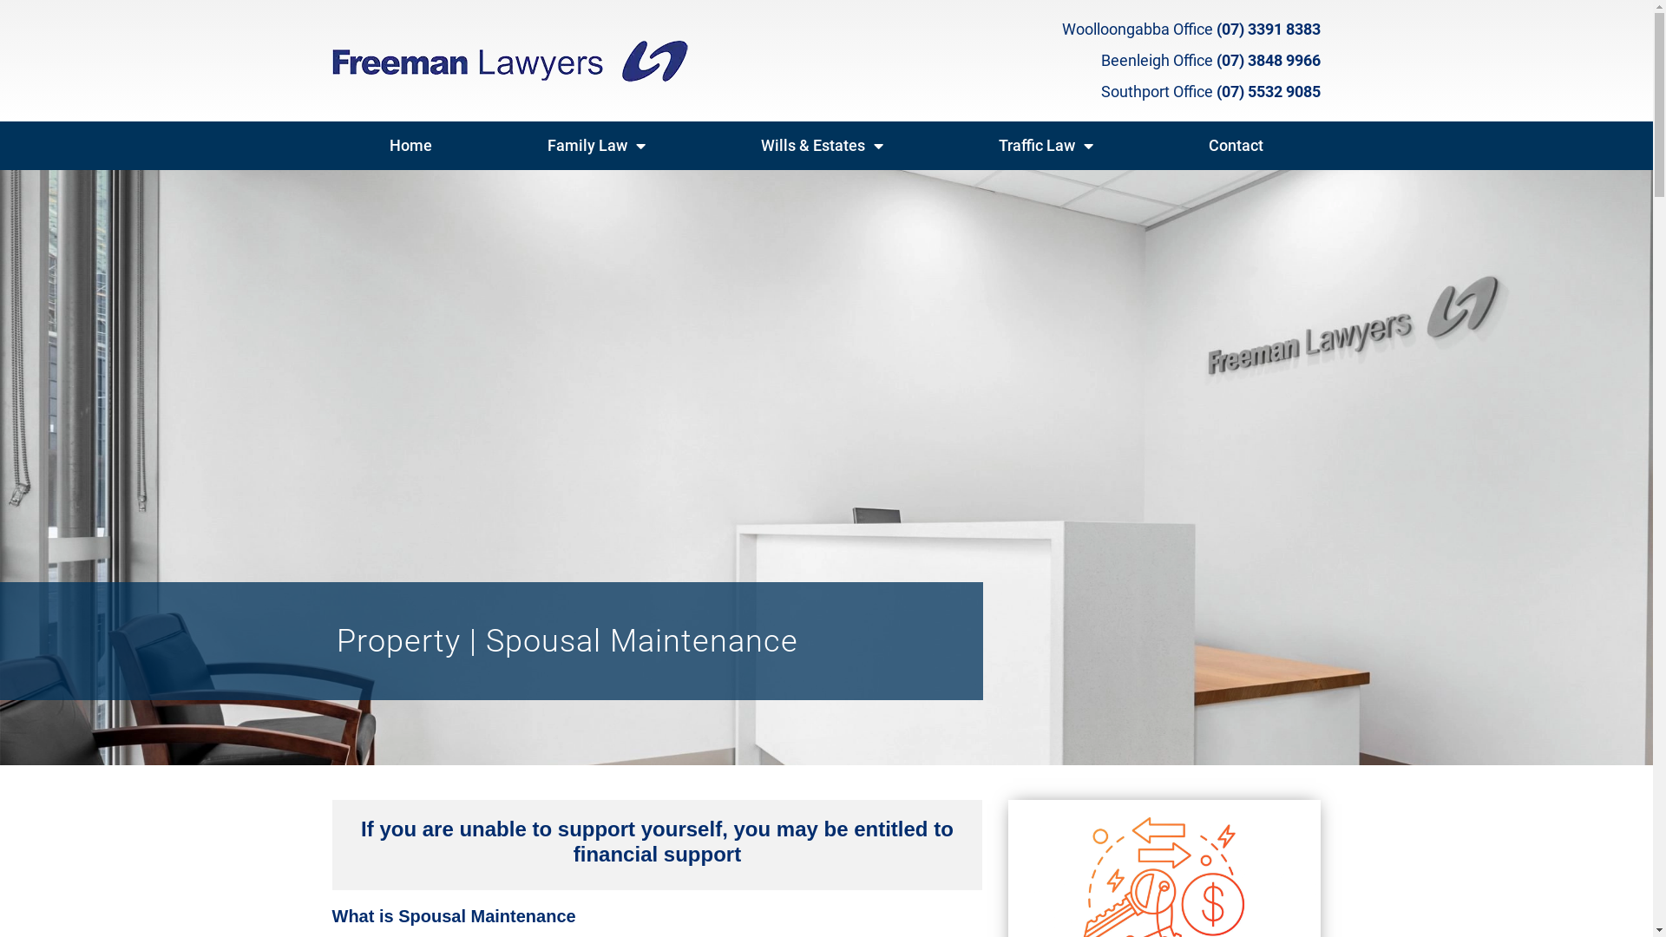 Image resolution: width=1666 pixels, height=937 pixels. I want to click on Southport Office (07) 5532 9085, so click(1211, 92).